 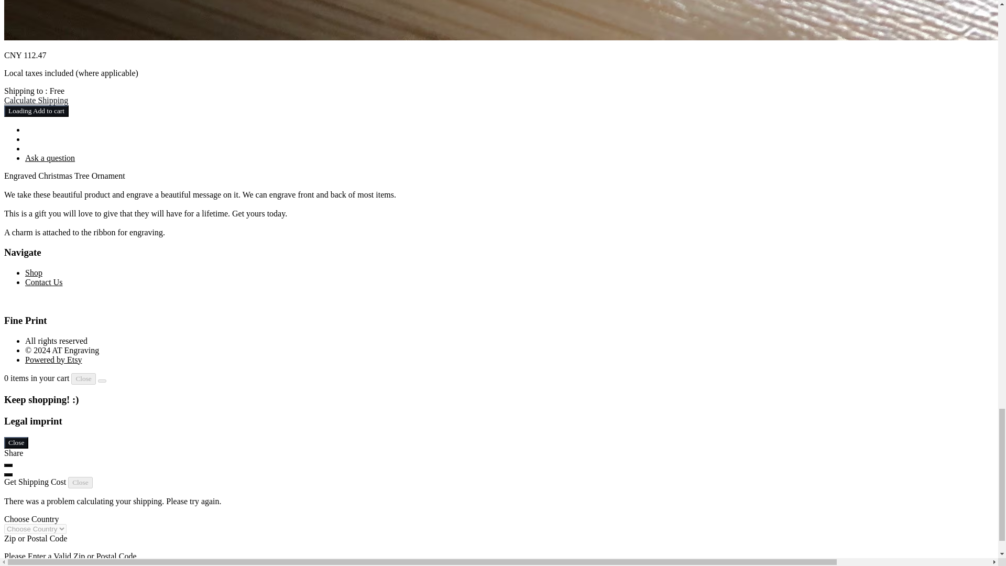 What do you see at coordinates (36, 100) in the screenshot?
I see `Calculate Shipping` at bounding box center [36, 100].